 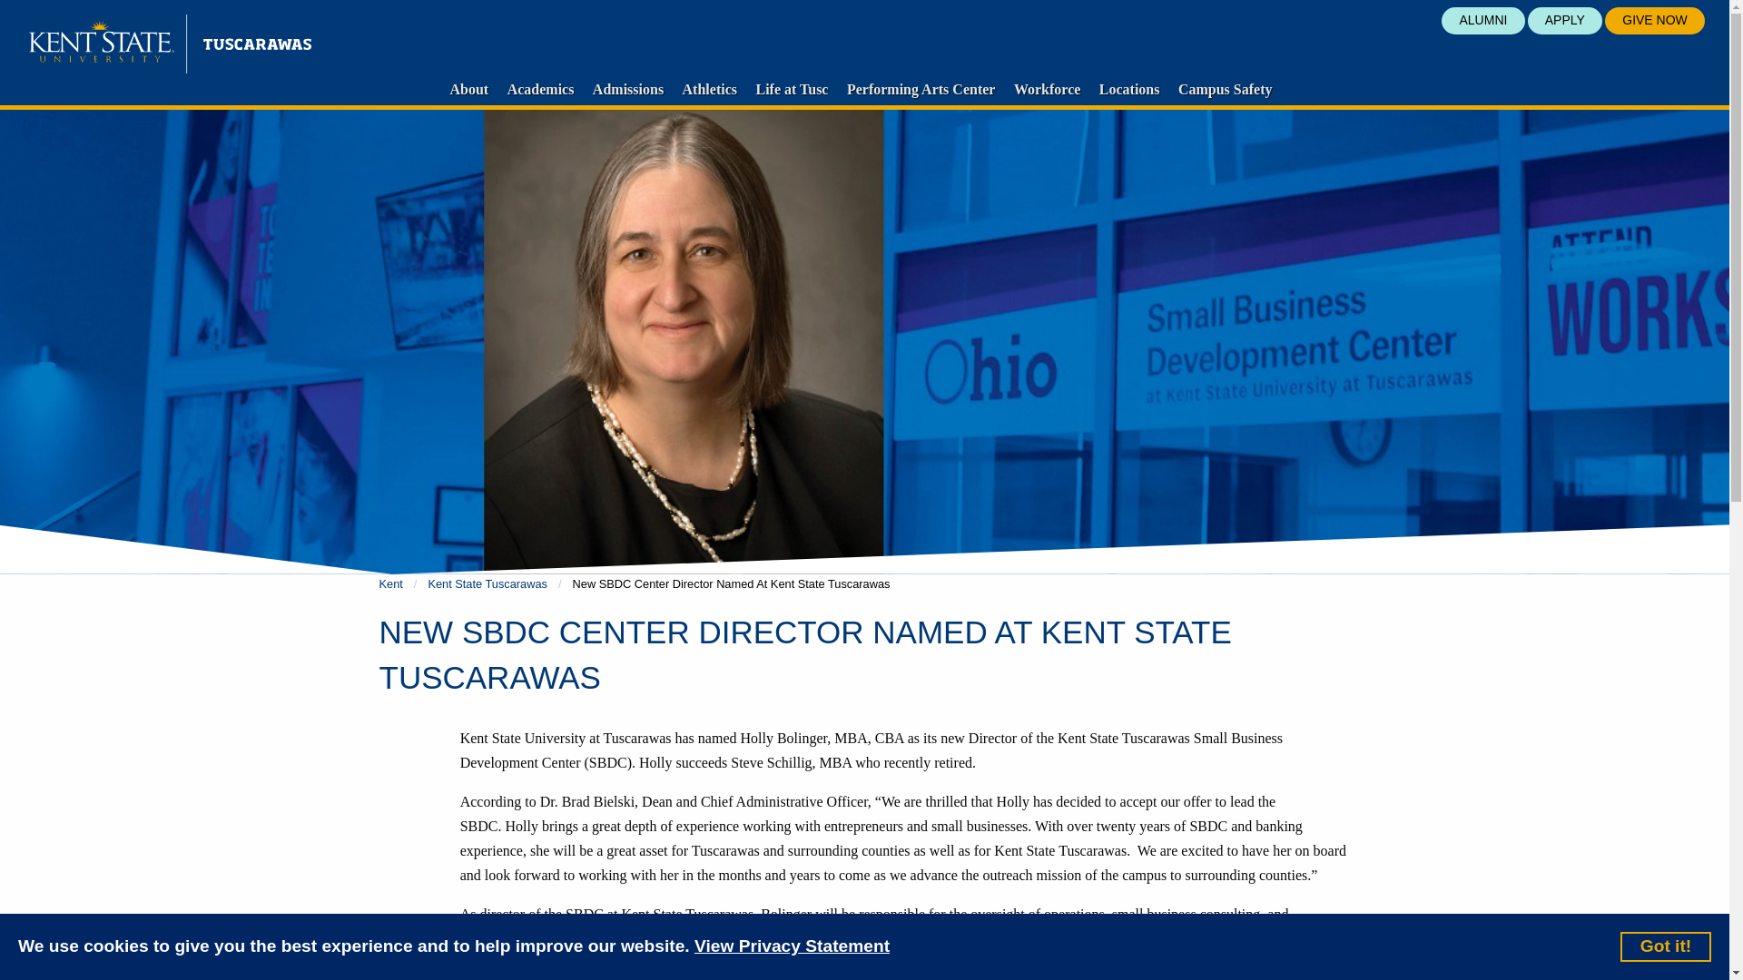 I want to click on Got it!, so click(x=1666, y=946).